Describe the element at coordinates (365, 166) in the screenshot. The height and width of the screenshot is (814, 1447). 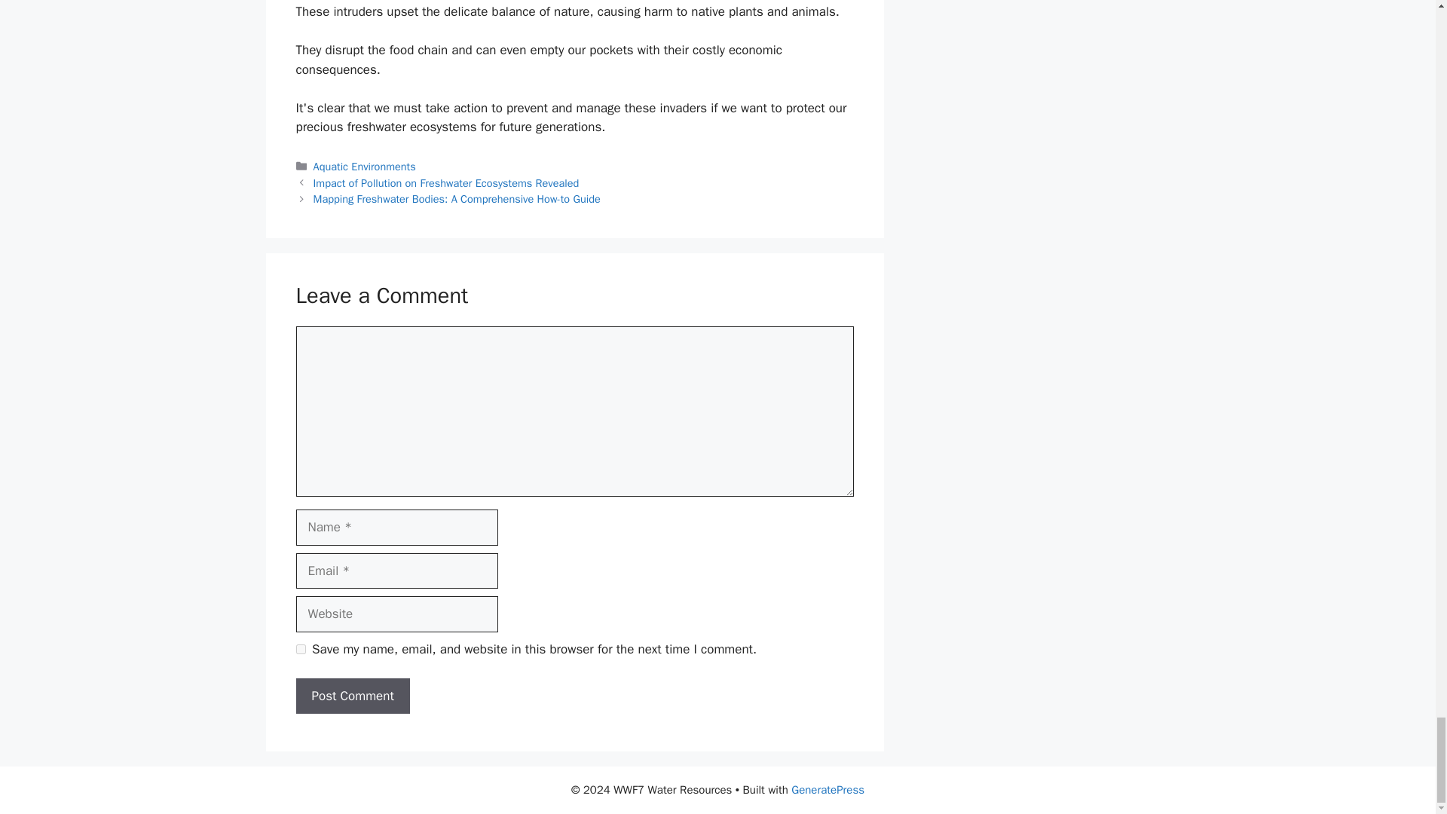
I see `Aquatic Environments` at that location.